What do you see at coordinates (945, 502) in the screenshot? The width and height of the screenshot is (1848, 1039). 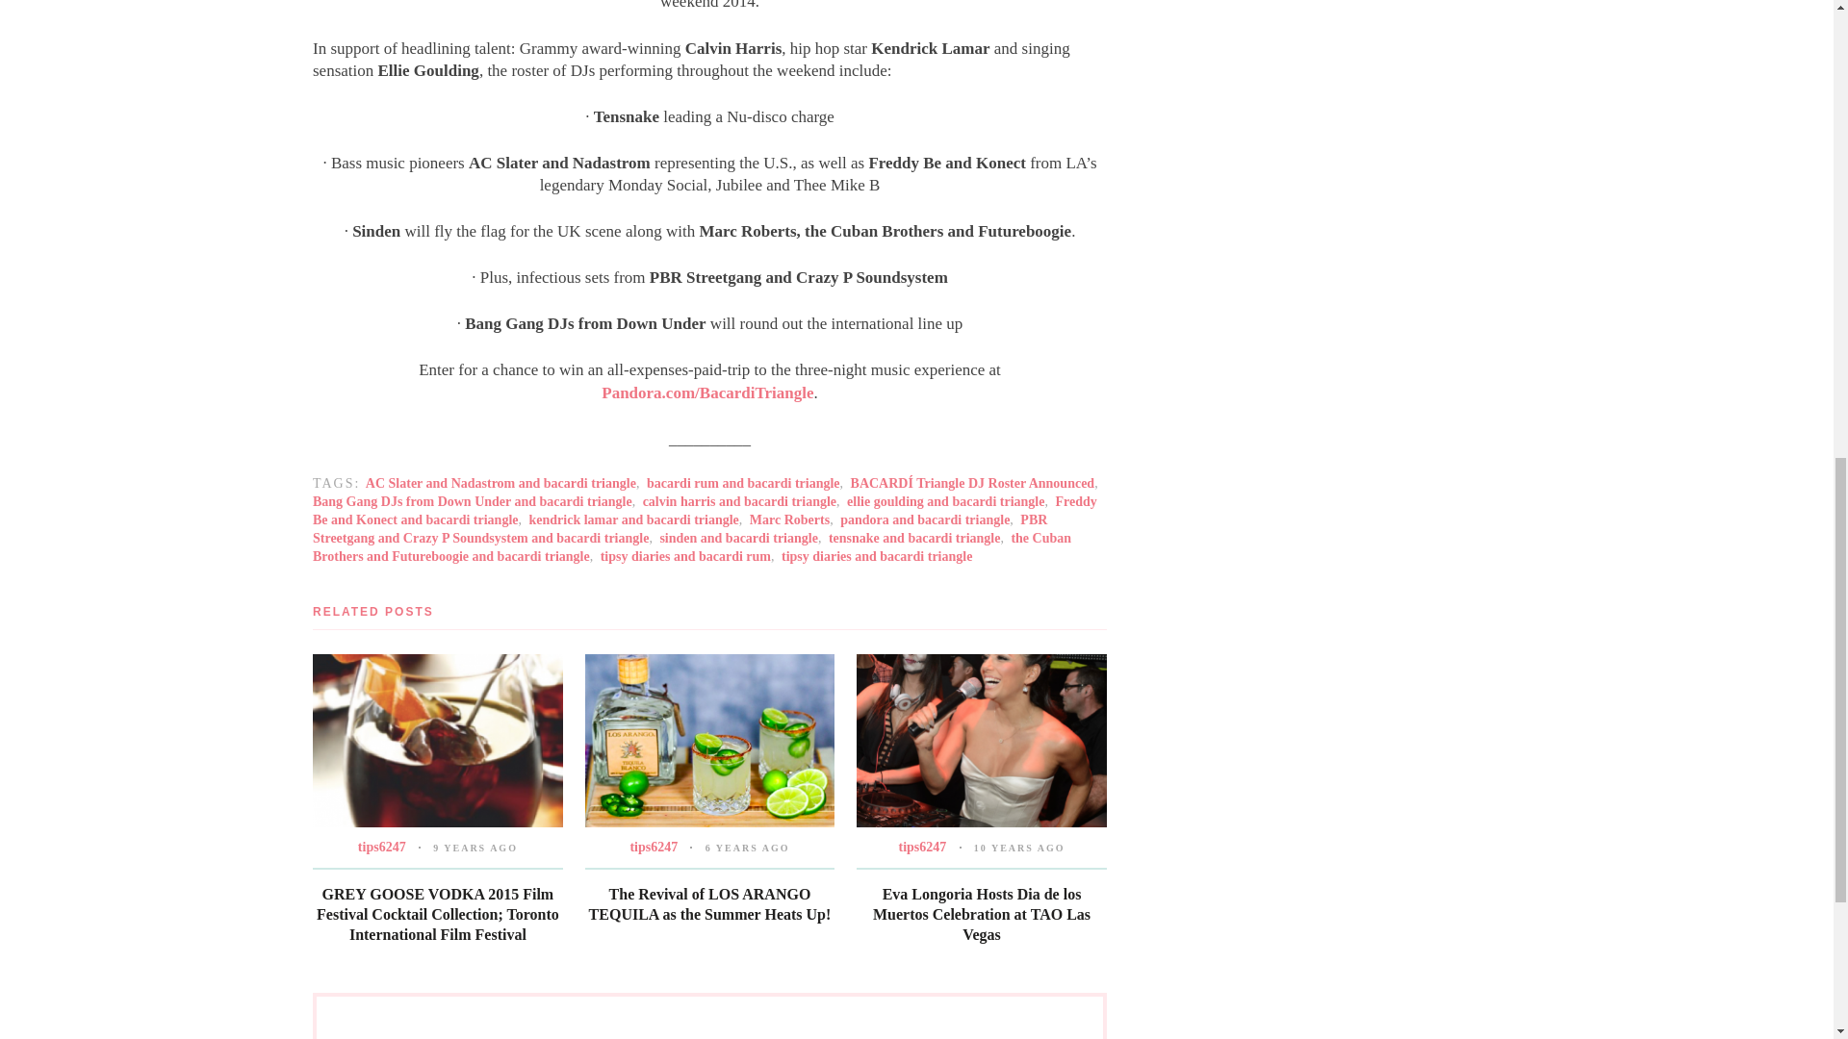 I see `ellie goulding and bacardi triangle` at bounding box center [945, 502].